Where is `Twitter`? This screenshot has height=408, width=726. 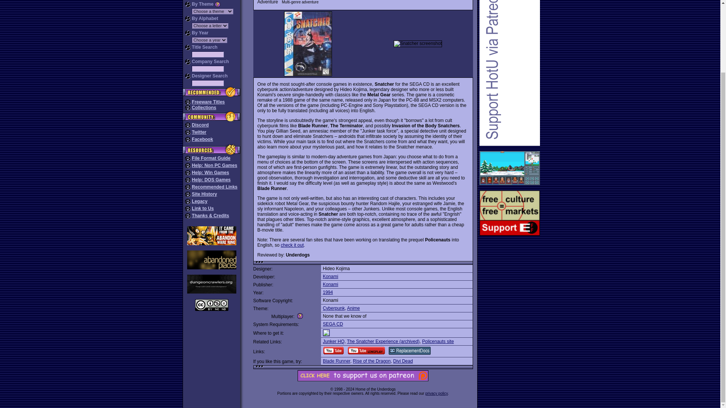
Twitter is located at coordinates (199, 132).